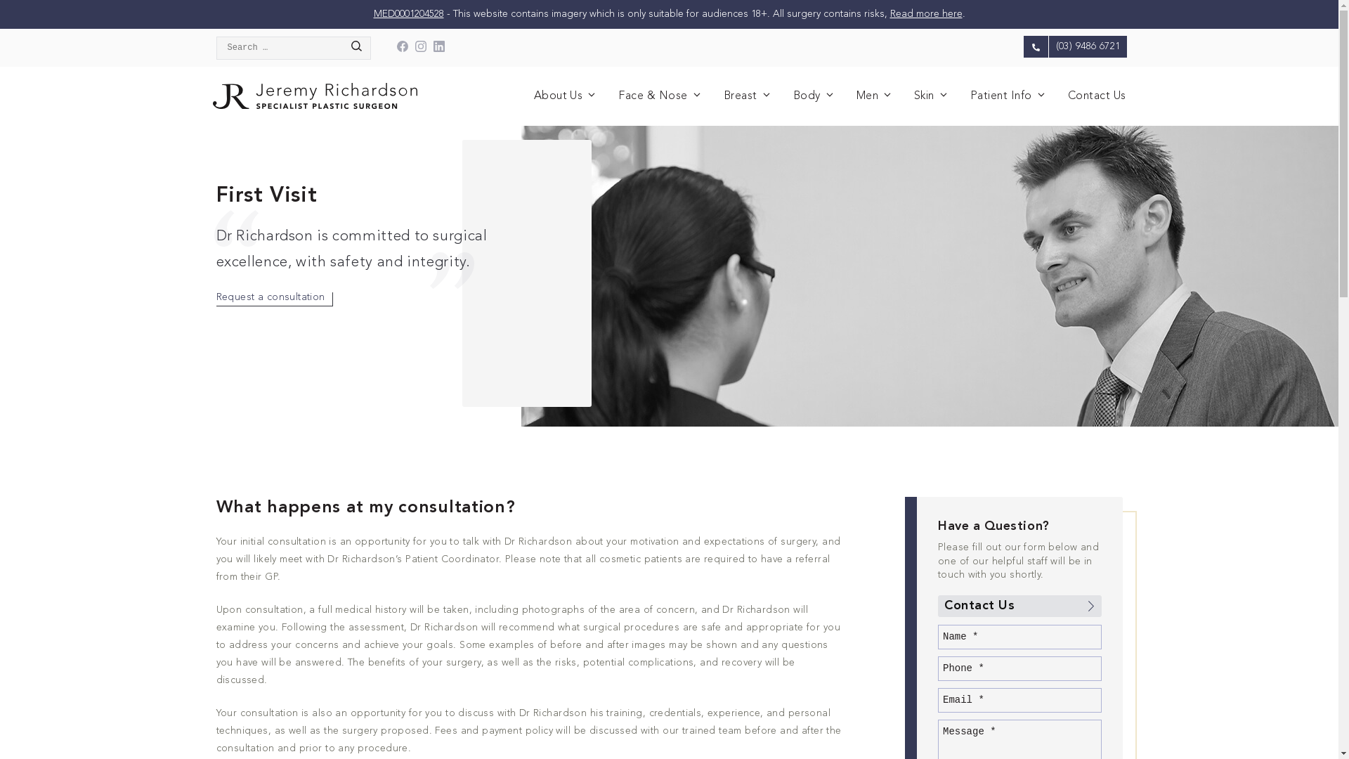 This screenshot has height=759, width=1349. Describe the element at coordinates (932, 96) in the screenshot. I see `Skin` at that location.